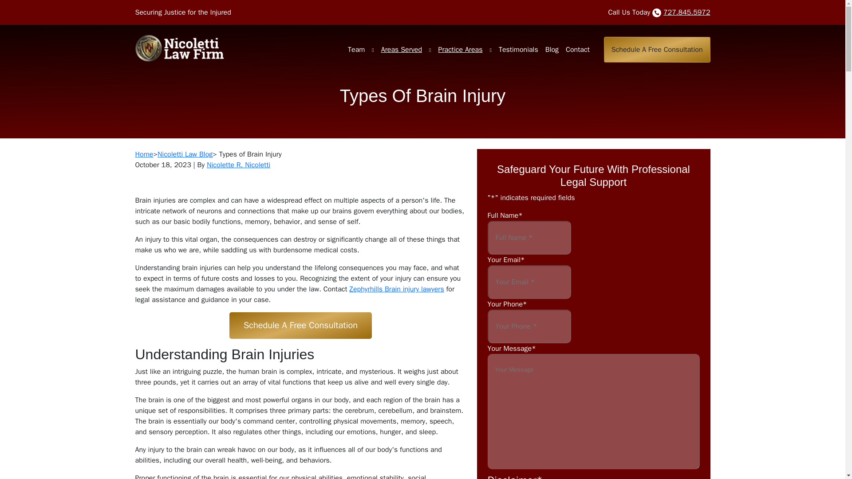 The image size is (852, 479). What do you see at coordinates (460, 50) in the screenshot?
I see `Practice Areas` at bounding box center [460, 50].